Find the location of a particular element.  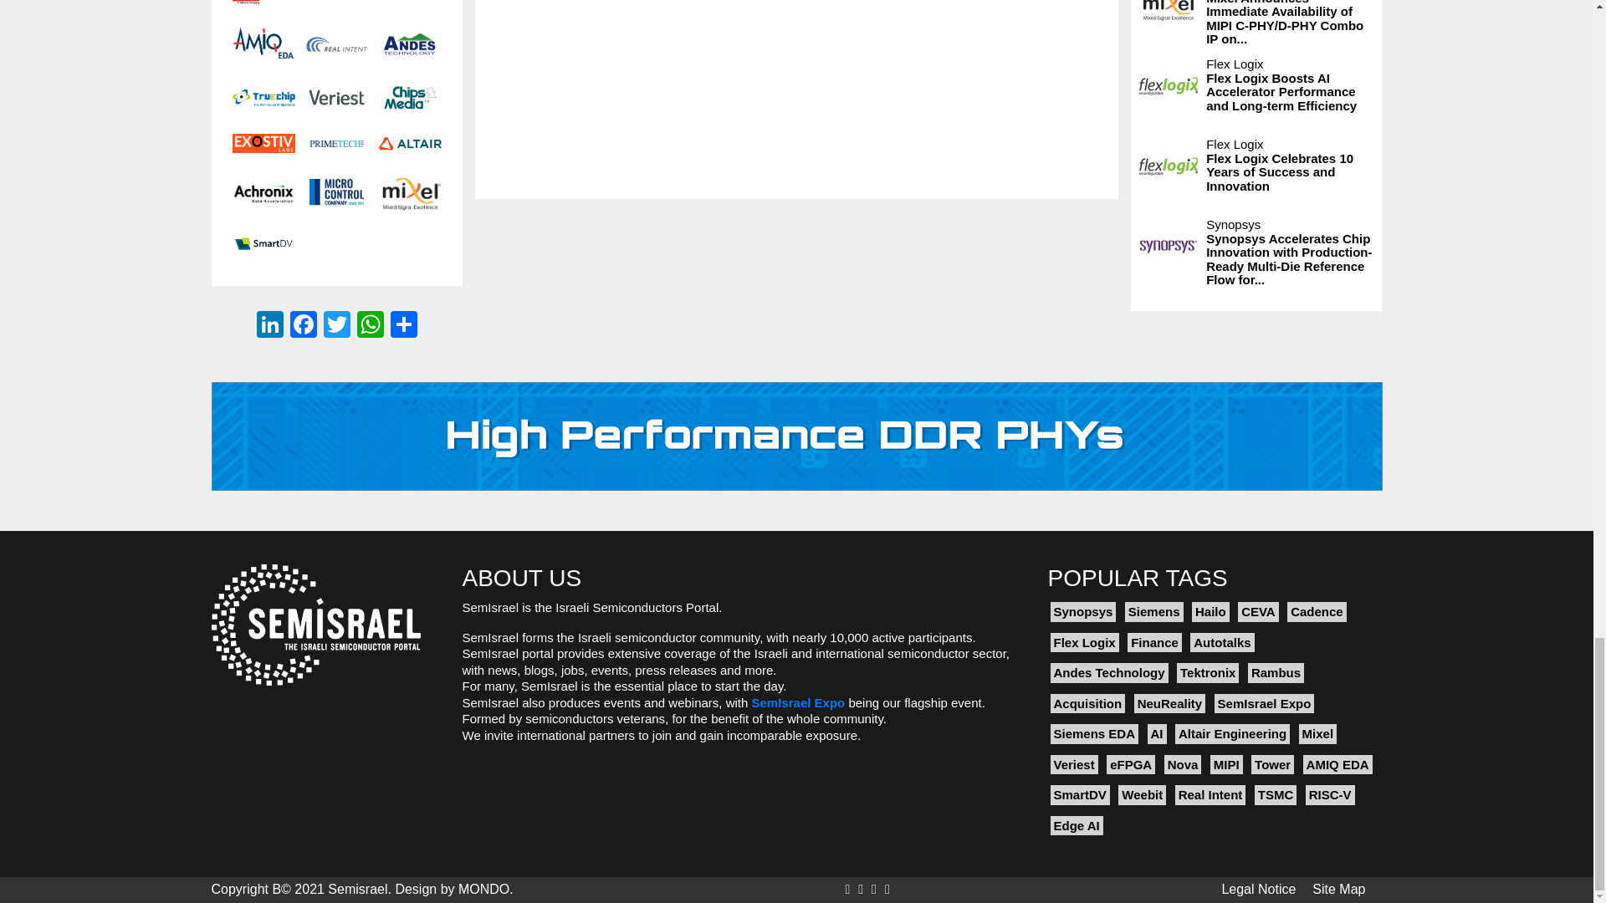

Twitter is located at coordinates (336, 326).